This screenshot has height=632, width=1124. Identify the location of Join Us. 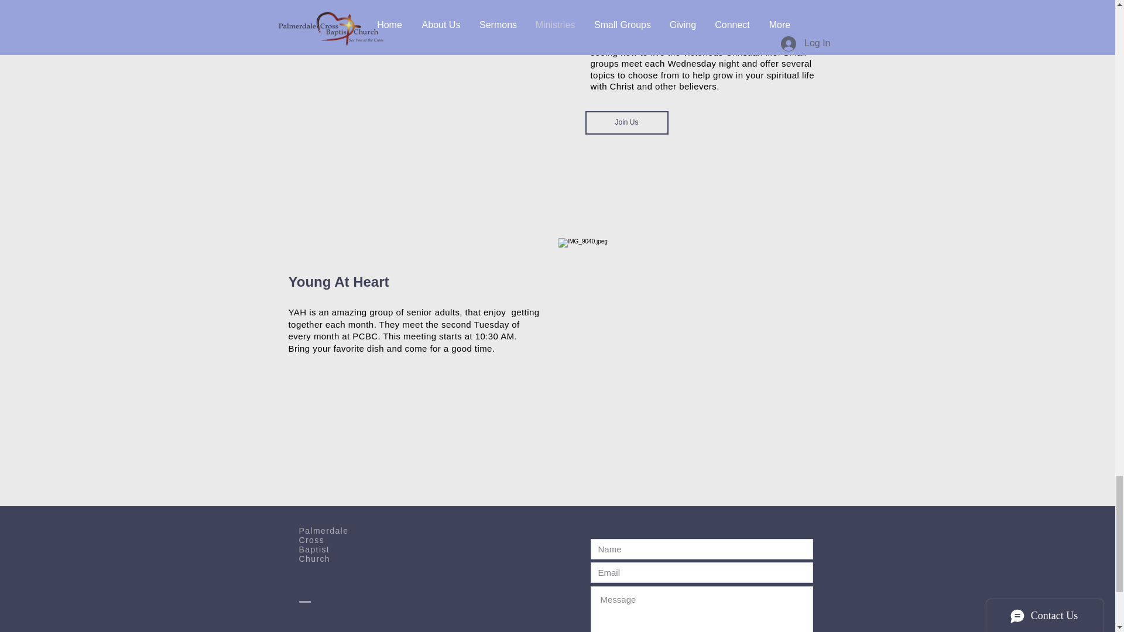
(627, 123).